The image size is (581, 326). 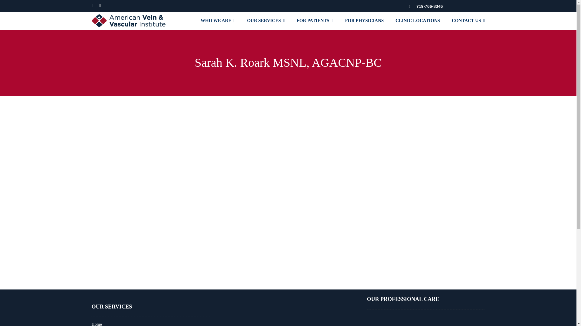 I want to click on FOR PATIENTS, so click(x=315, y=21).